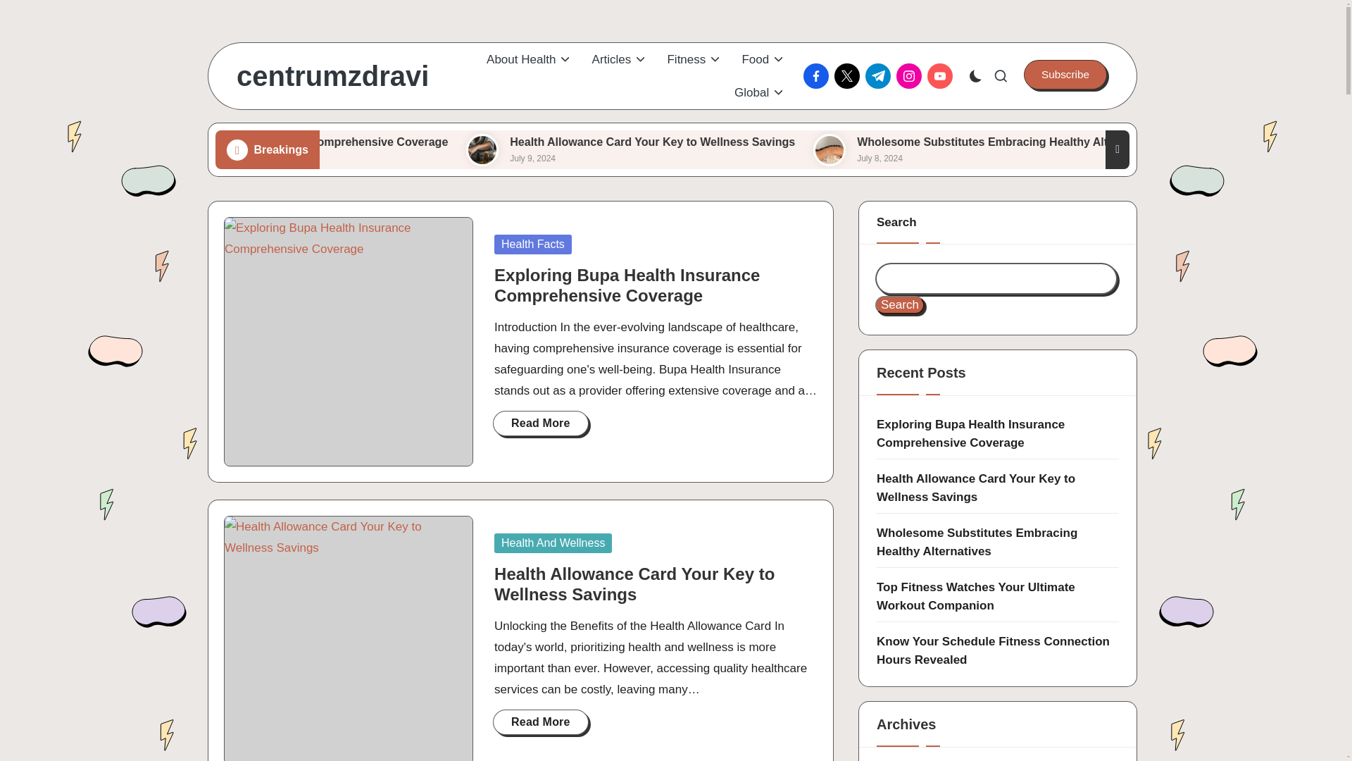 Image resolution: width=1352 pixels, height=761 pixels. What do you see at coordinates (332, 76) in the screenshot?
I see `centrumzdravi` at bounding box center [332, 76].